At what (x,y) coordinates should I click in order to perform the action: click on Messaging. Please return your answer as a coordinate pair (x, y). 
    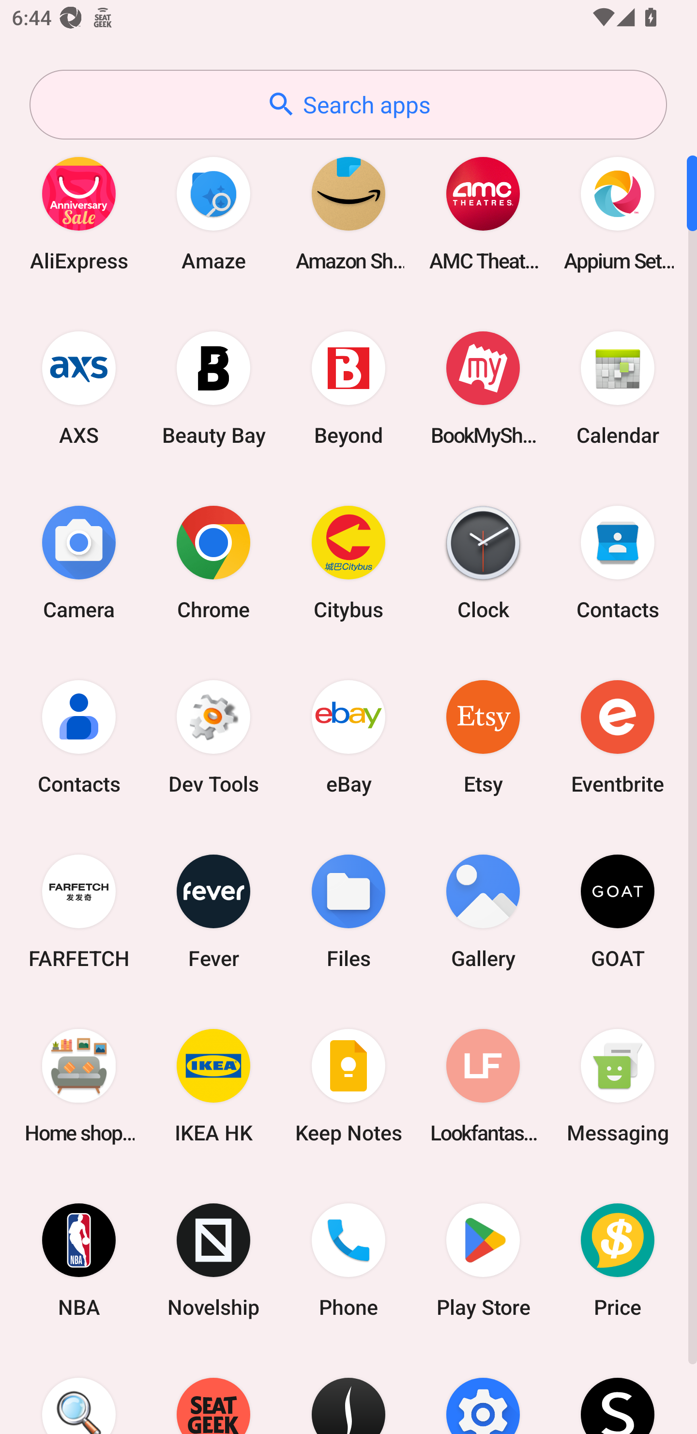
    Looking at the image, I should click on (618, 1085).